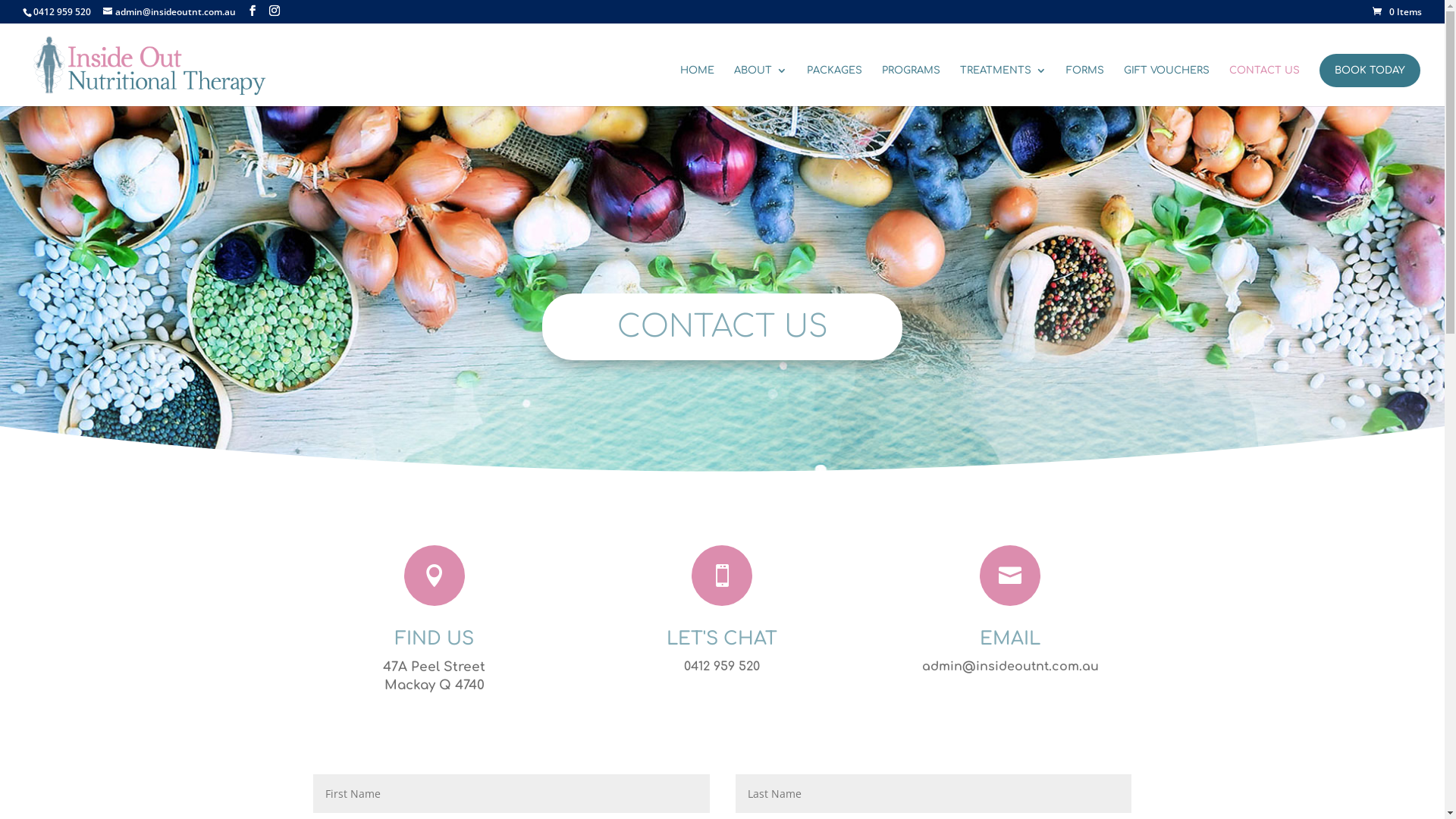 The image size is (1456, 819). Describe the element at coordinates (1265, 86) in the screenshot. I see `CONTACT US` at that location.